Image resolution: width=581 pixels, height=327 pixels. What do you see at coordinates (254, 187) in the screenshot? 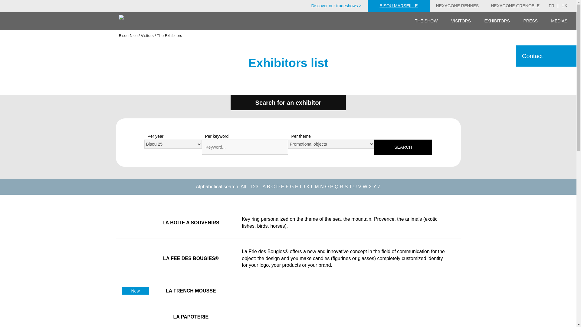
I see `123` at bounding box center [254, 187].